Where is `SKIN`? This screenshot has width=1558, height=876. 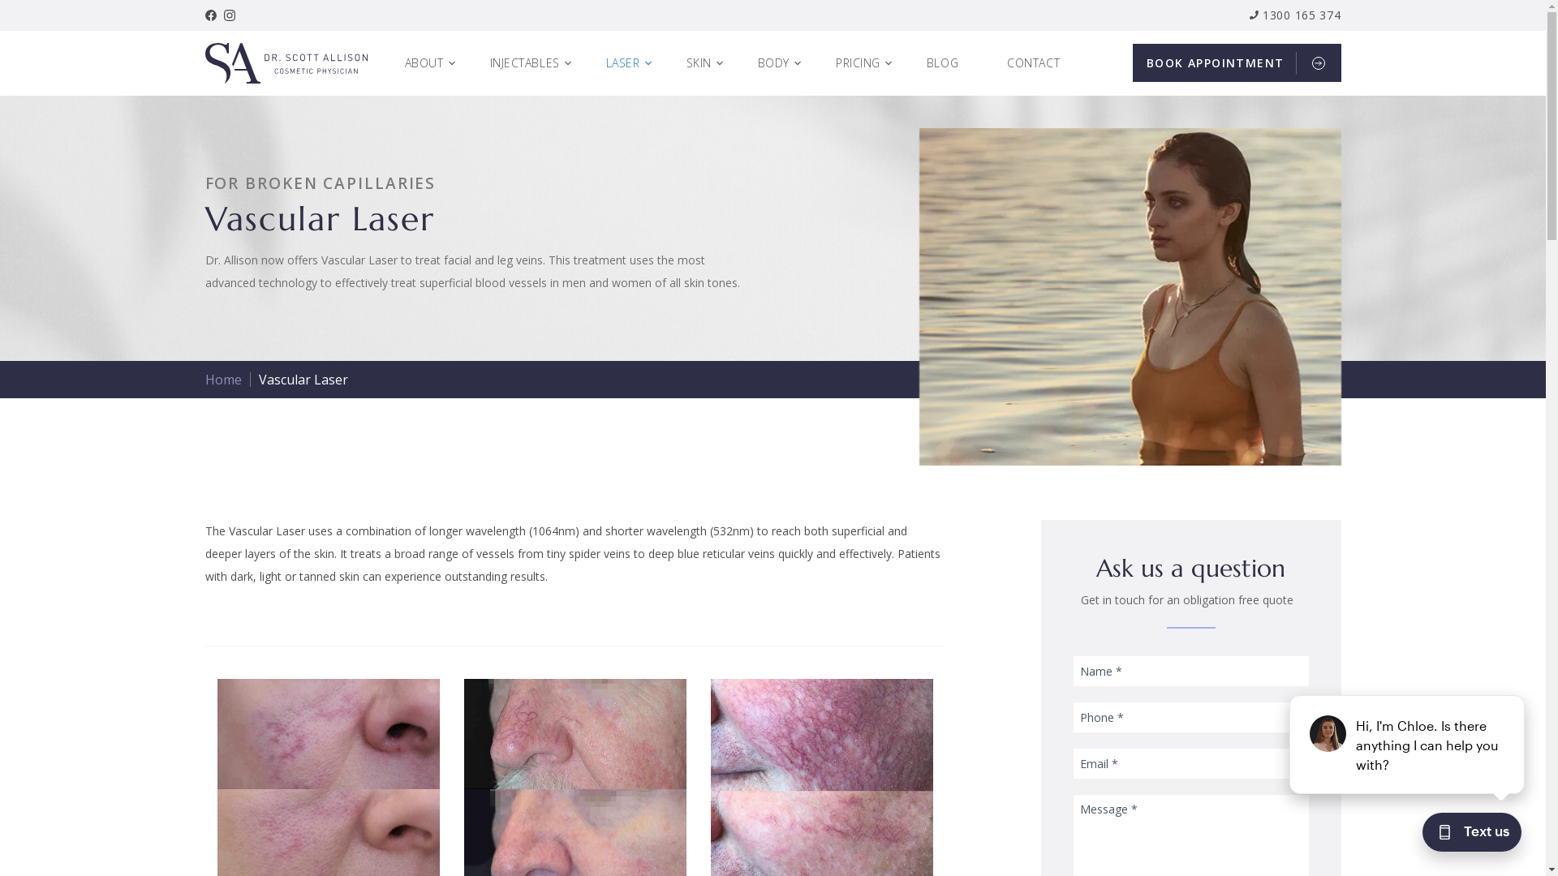
SKIN is located at coordinates (706, 63).